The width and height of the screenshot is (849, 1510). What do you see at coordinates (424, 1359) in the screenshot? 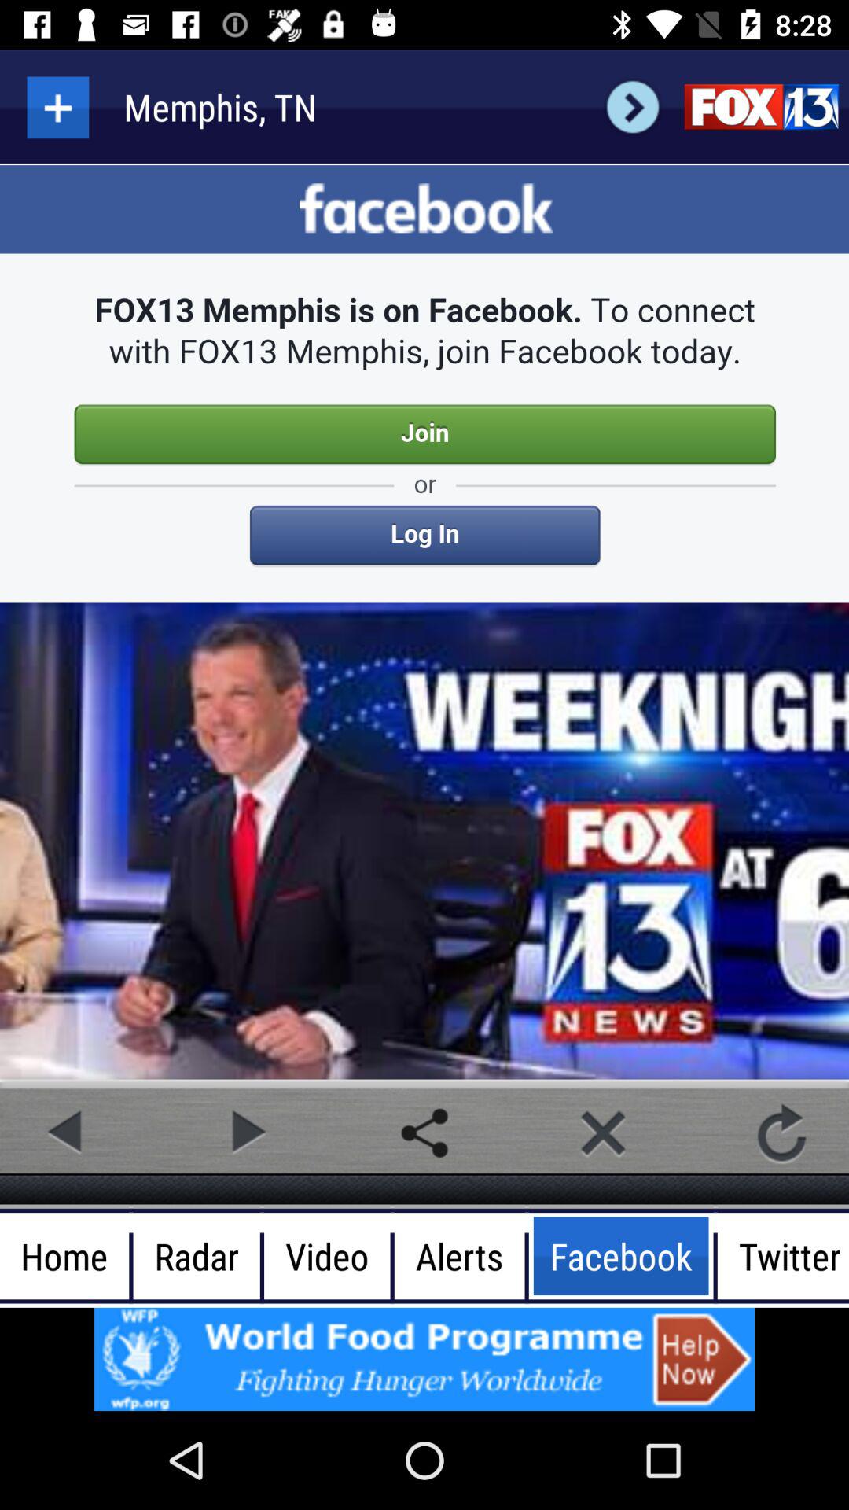
I see `view advertisements` at bounding box center [424, 1359].